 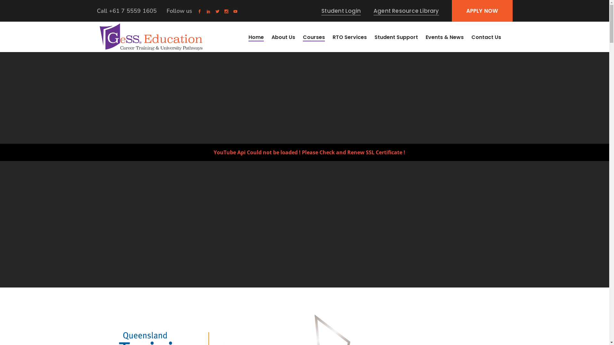 I want to click on Student Support, so click(x=396, y=37).